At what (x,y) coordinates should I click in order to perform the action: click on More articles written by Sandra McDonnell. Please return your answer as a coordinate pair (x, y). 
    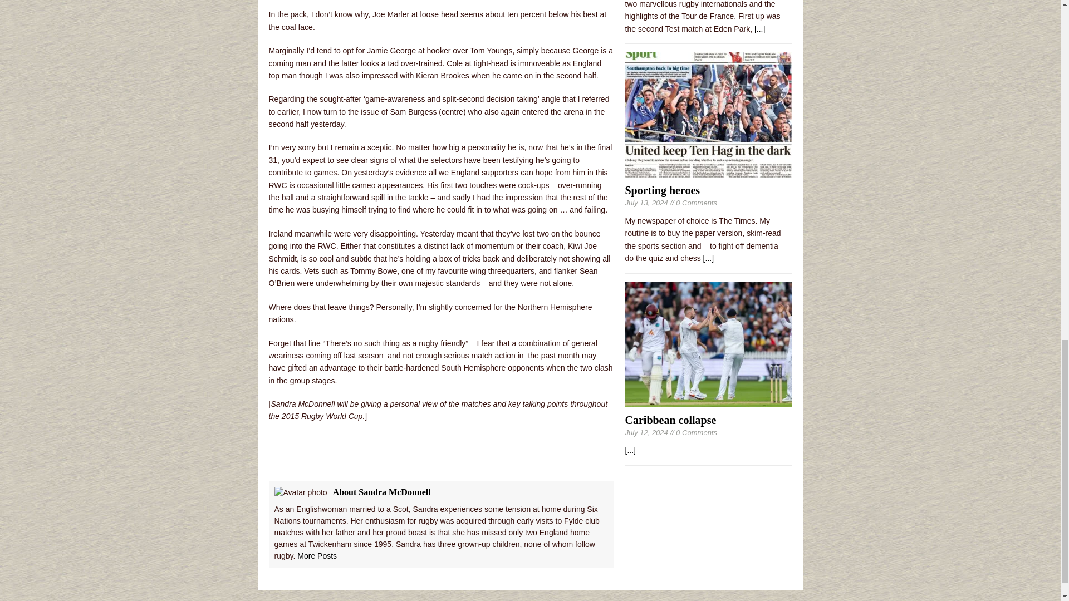
    Looking at the image, I should click on (316, 555).